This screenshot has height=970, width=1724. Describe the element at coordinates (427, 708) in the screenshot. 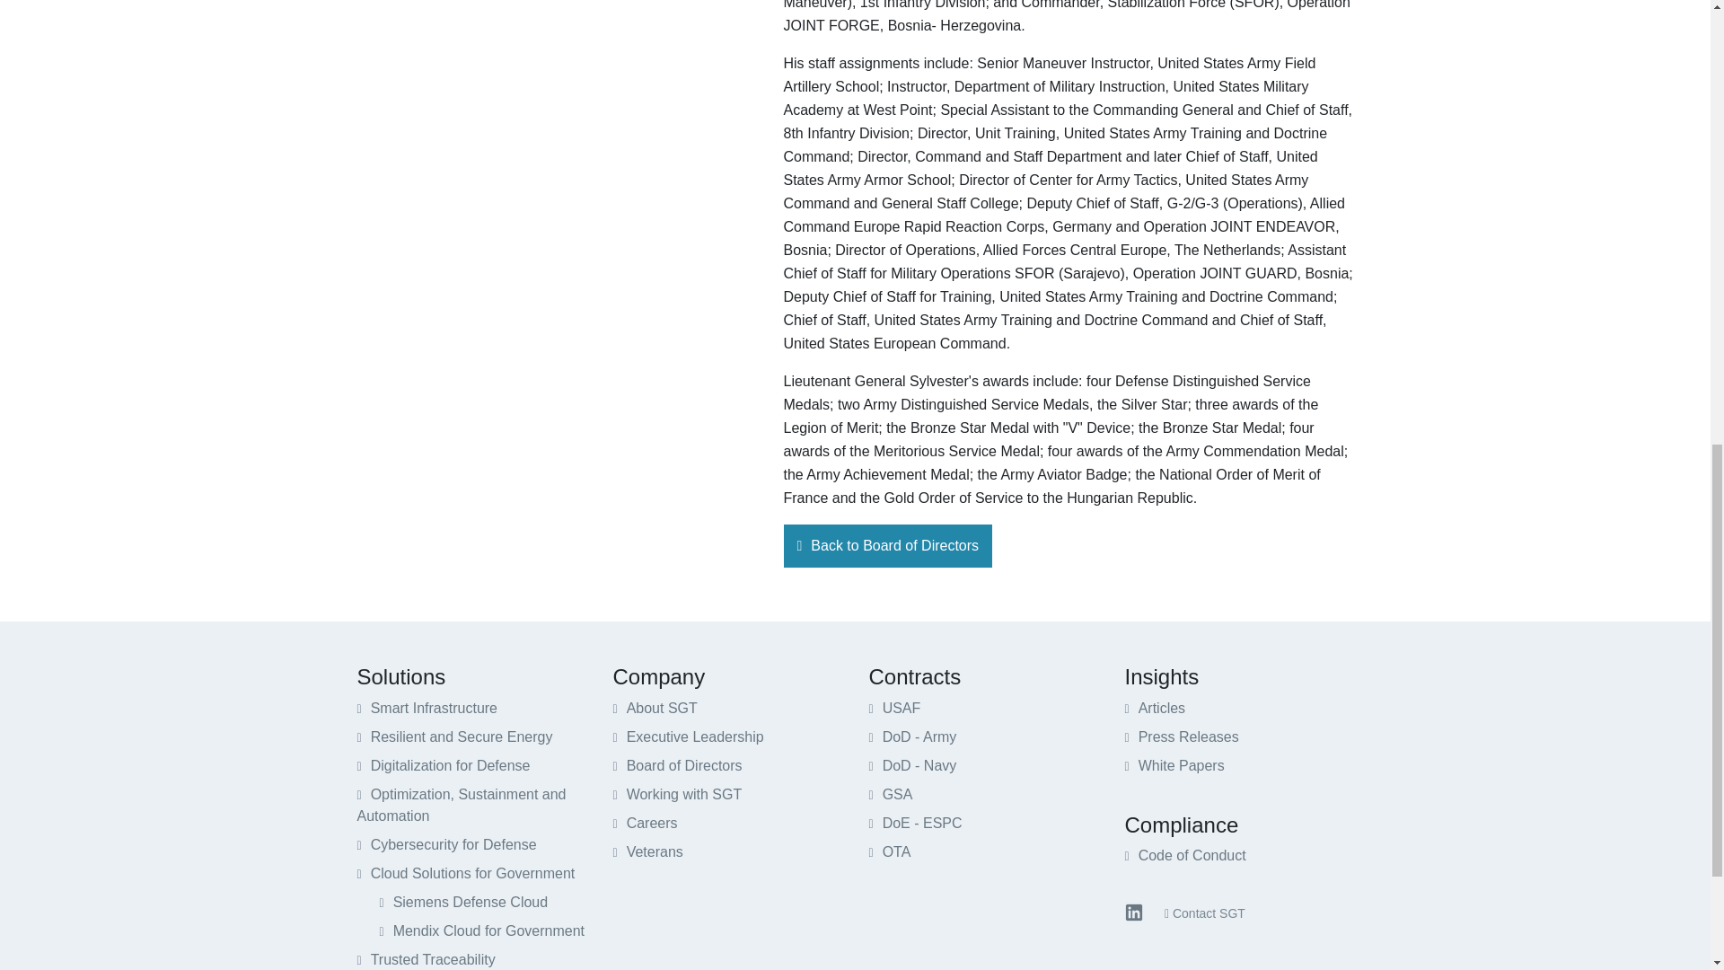

I see `Smart Infrastructure` at that location.